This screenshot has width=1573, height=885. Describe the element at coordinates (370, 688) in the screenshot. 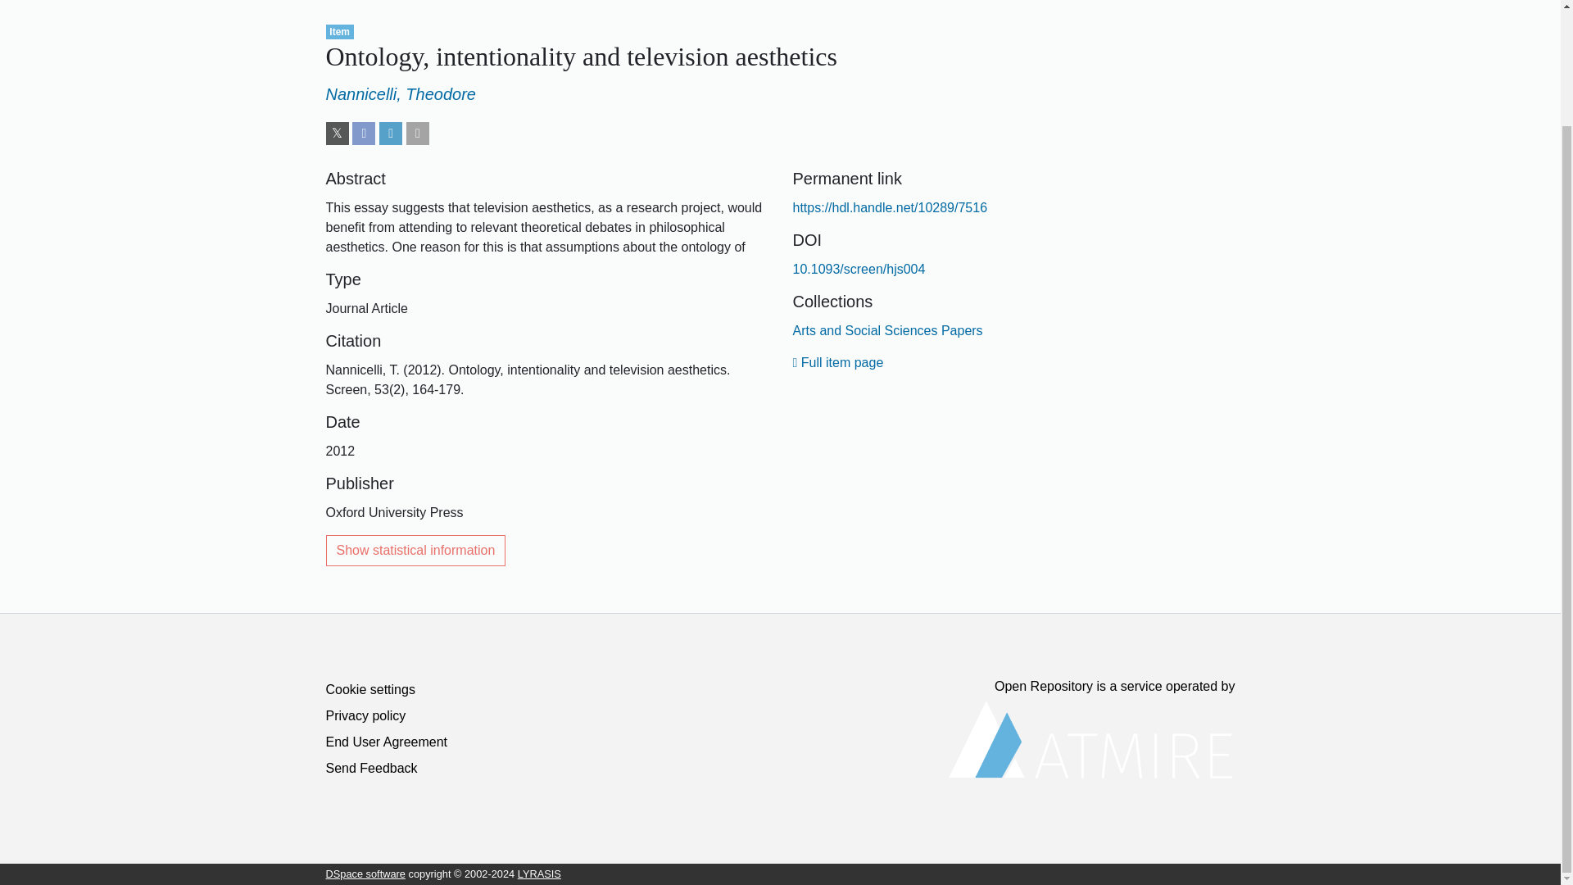

I see `Cookie settings` at that location.